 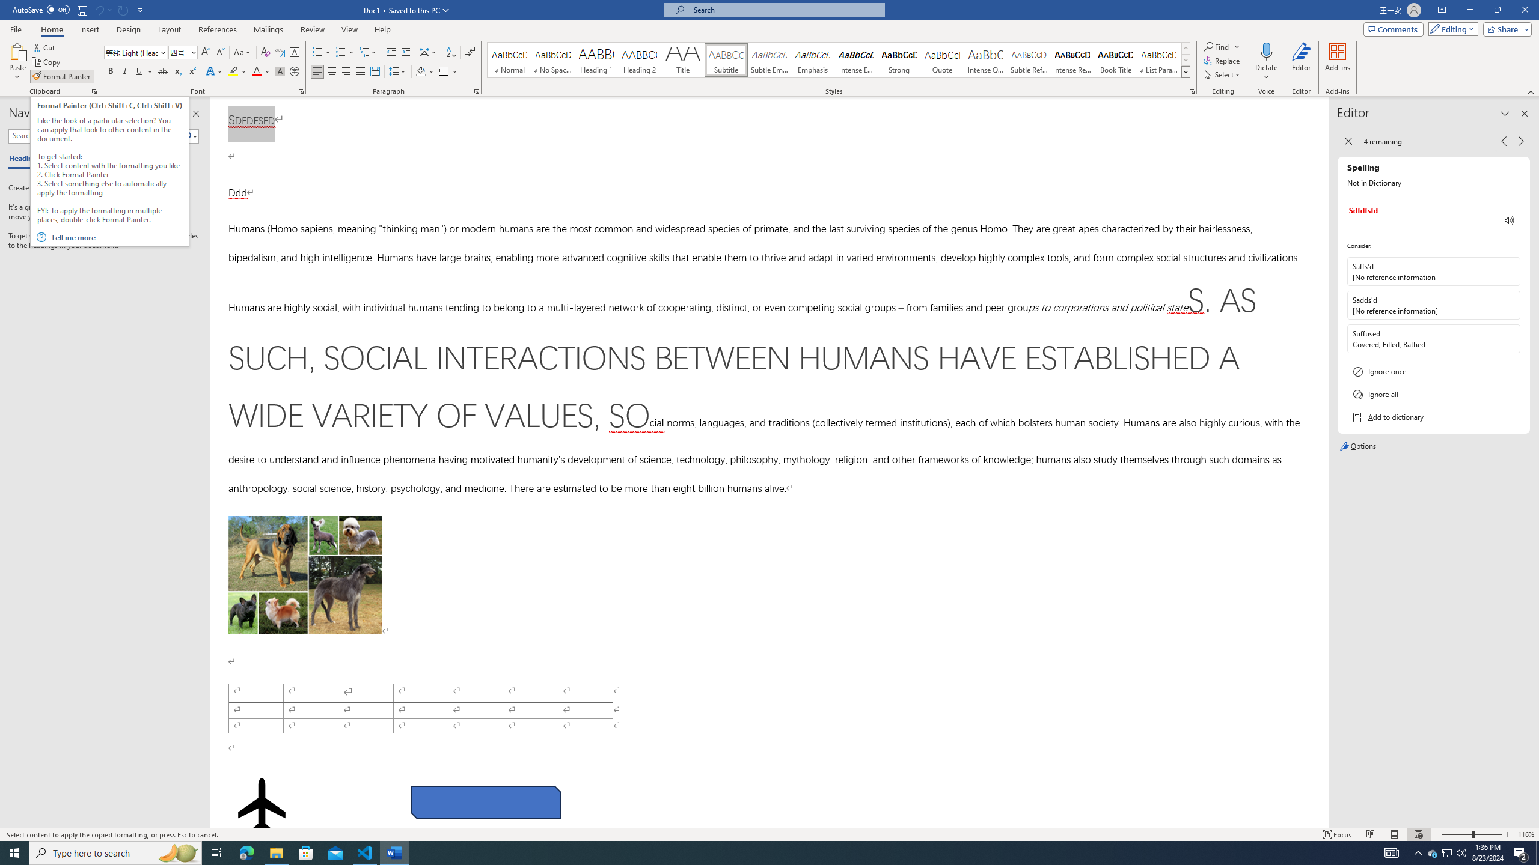 What do you see at coordinates (596, 60) in the screenshot?
I see `Heading 1` at bounding box center [596, 60].